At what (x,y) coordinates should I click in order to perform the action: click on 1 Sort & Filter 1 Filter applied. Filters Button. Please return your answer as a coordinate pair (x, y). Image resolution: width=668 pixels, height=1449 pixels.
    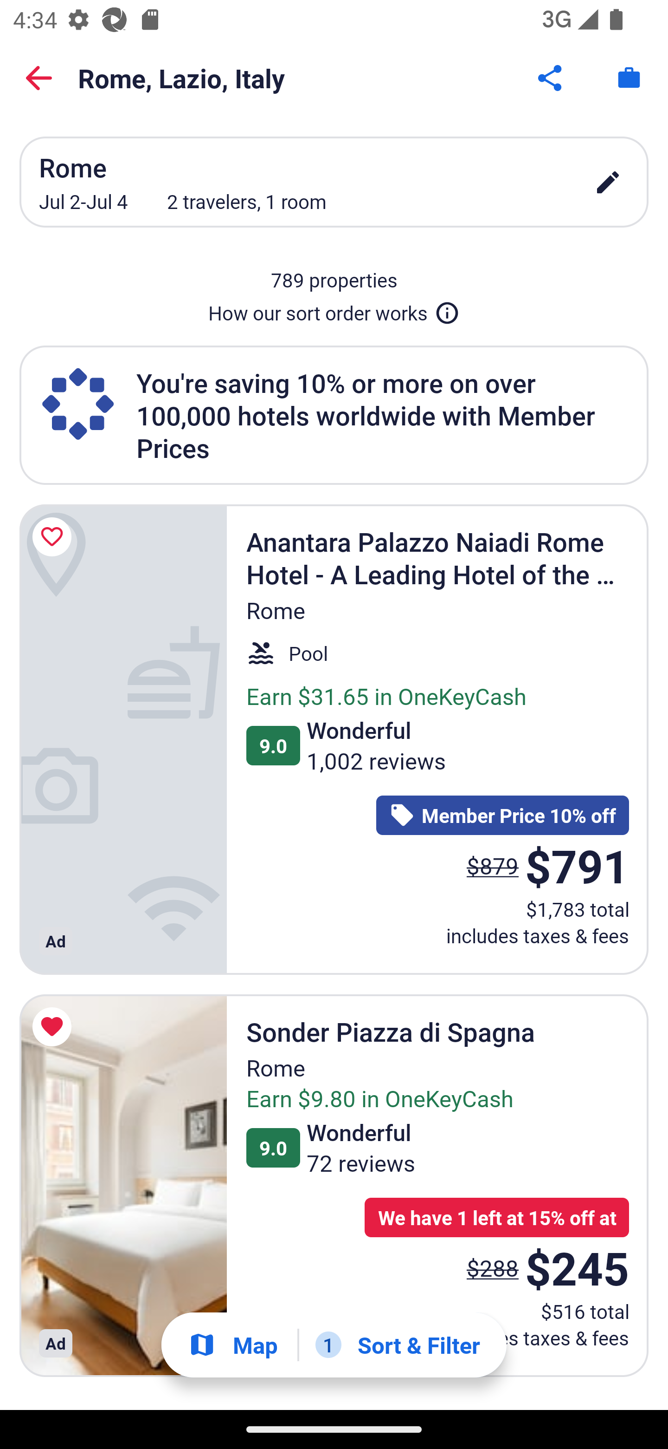
    Looking at the image, I should click on (398, 1345).